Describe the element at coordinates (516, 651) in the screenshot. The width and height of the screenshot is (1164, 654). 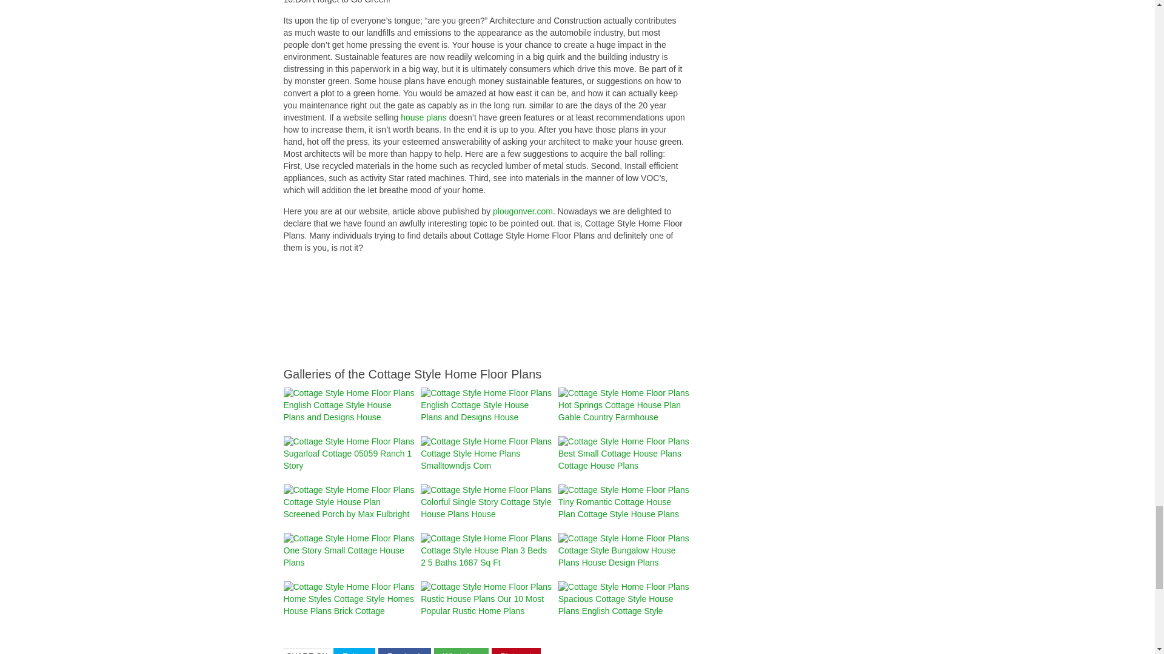
I see `Pinterest` at that location.